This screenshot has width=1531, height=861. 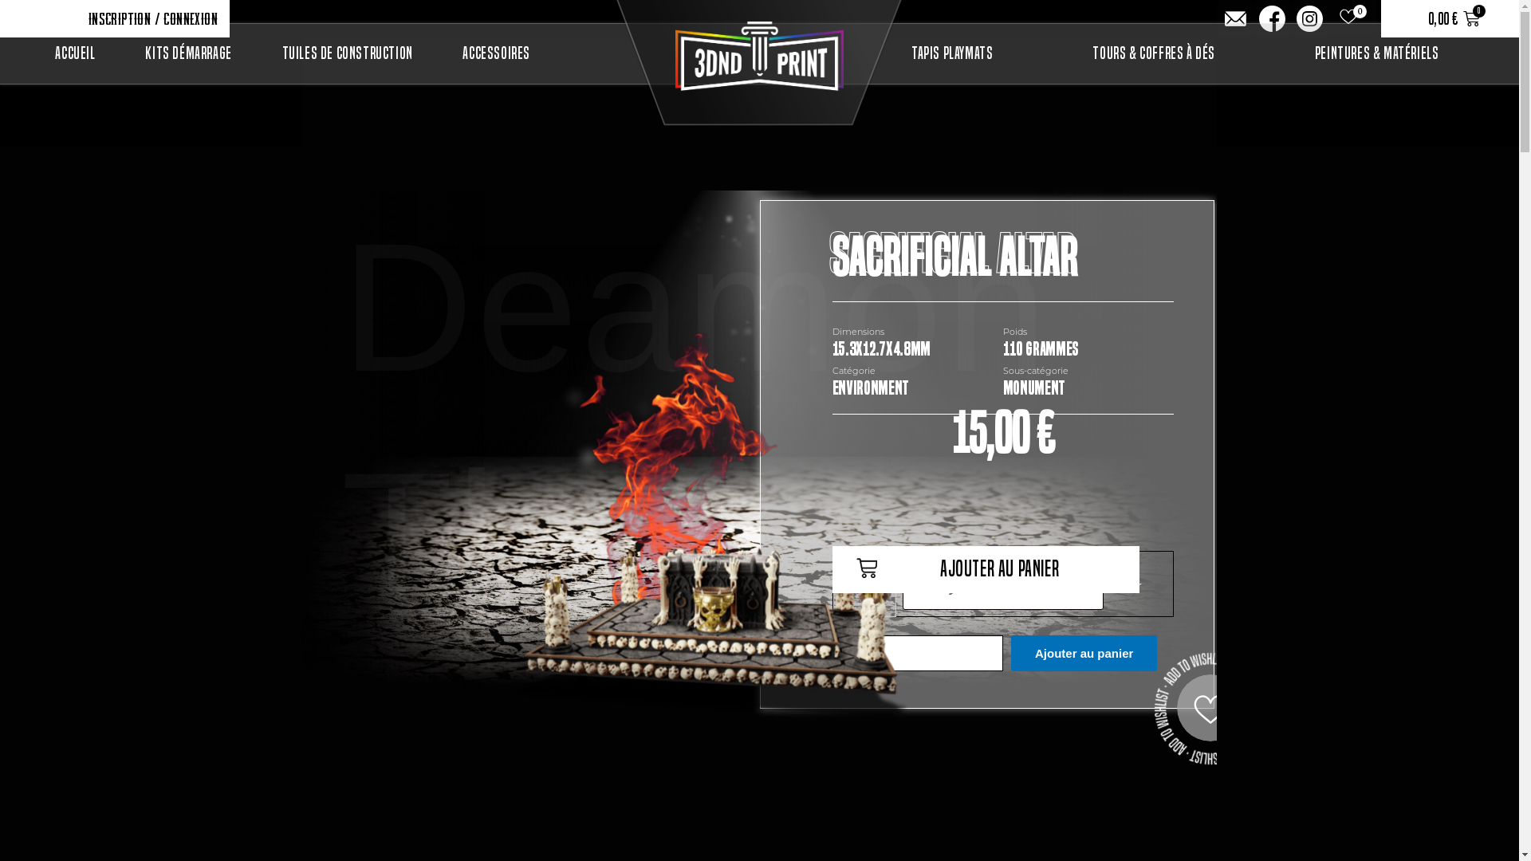 What do you see at coordinates (1123, 587) in the screenshot?
I see `Effacer` at bounding box center [1123, 587].